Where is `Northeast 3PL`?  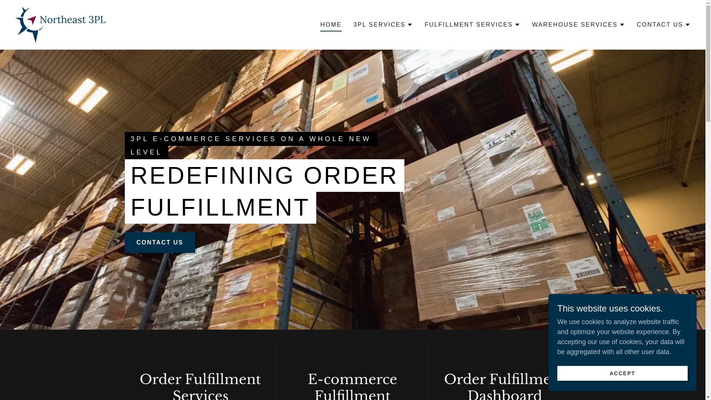
Northeast 3PL is located at coordinates (61, 24).